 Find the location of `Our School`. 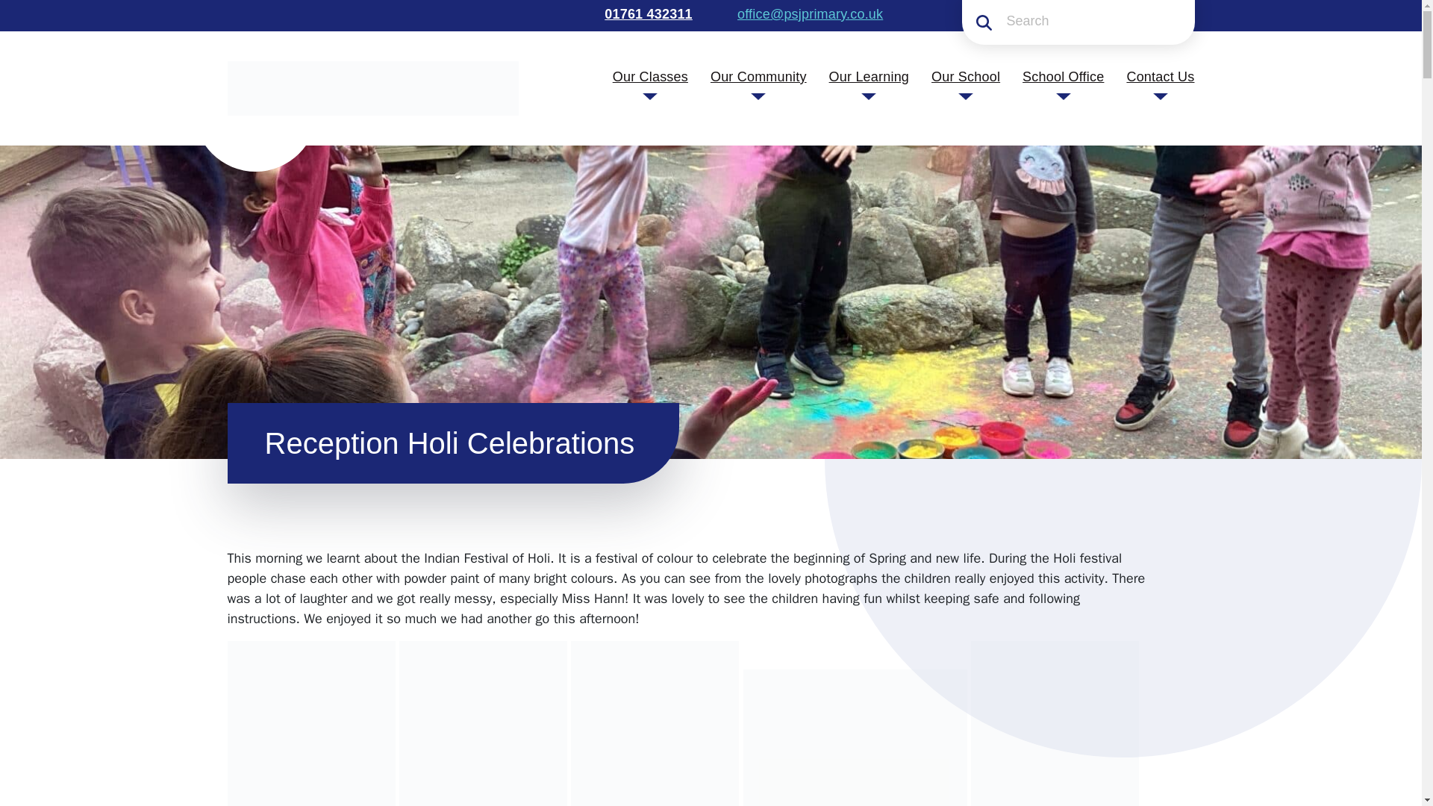

Our School is located at coordinates (966, 76).